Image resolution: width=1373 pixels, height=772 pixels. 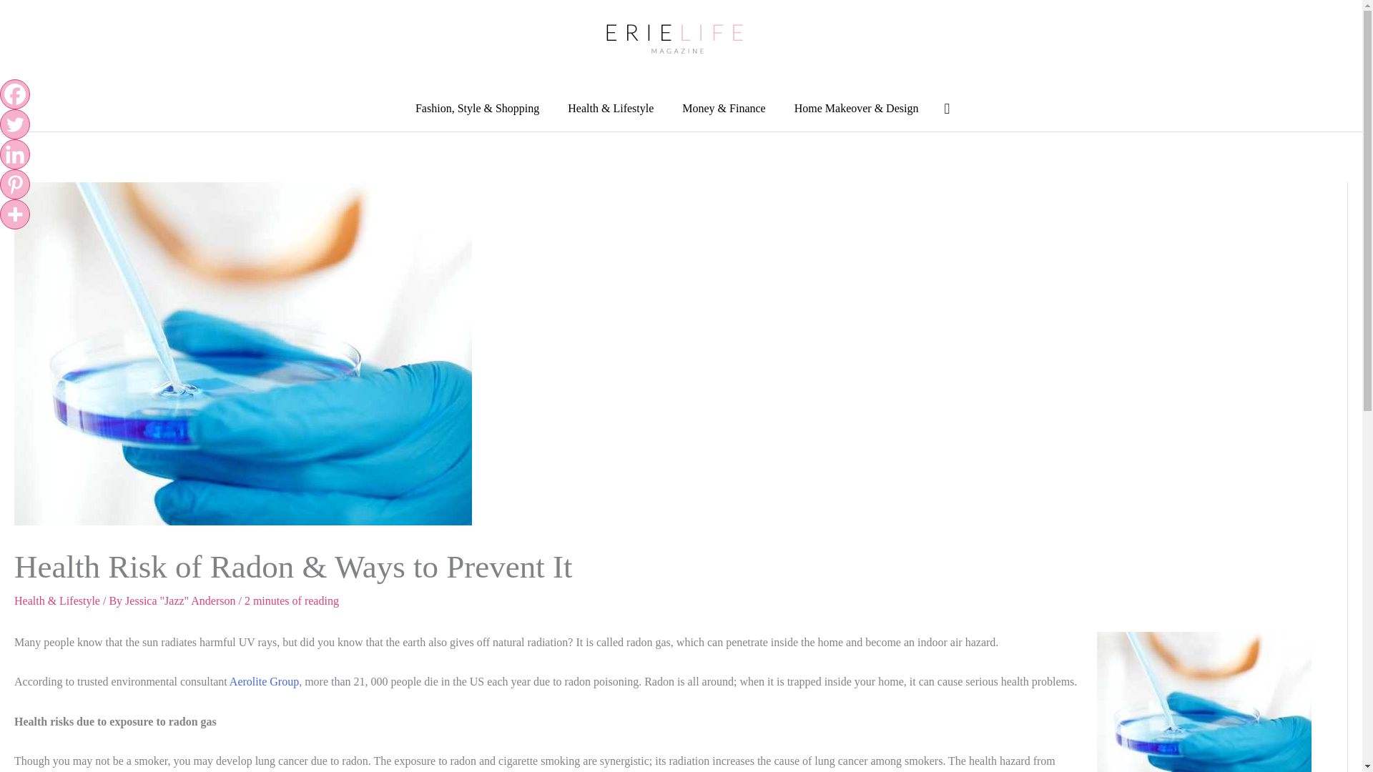 What do you see at coordinates (264, 682) in the screenshot?
I see `Aerolitegroup.com` at bounding box center [264, 682].